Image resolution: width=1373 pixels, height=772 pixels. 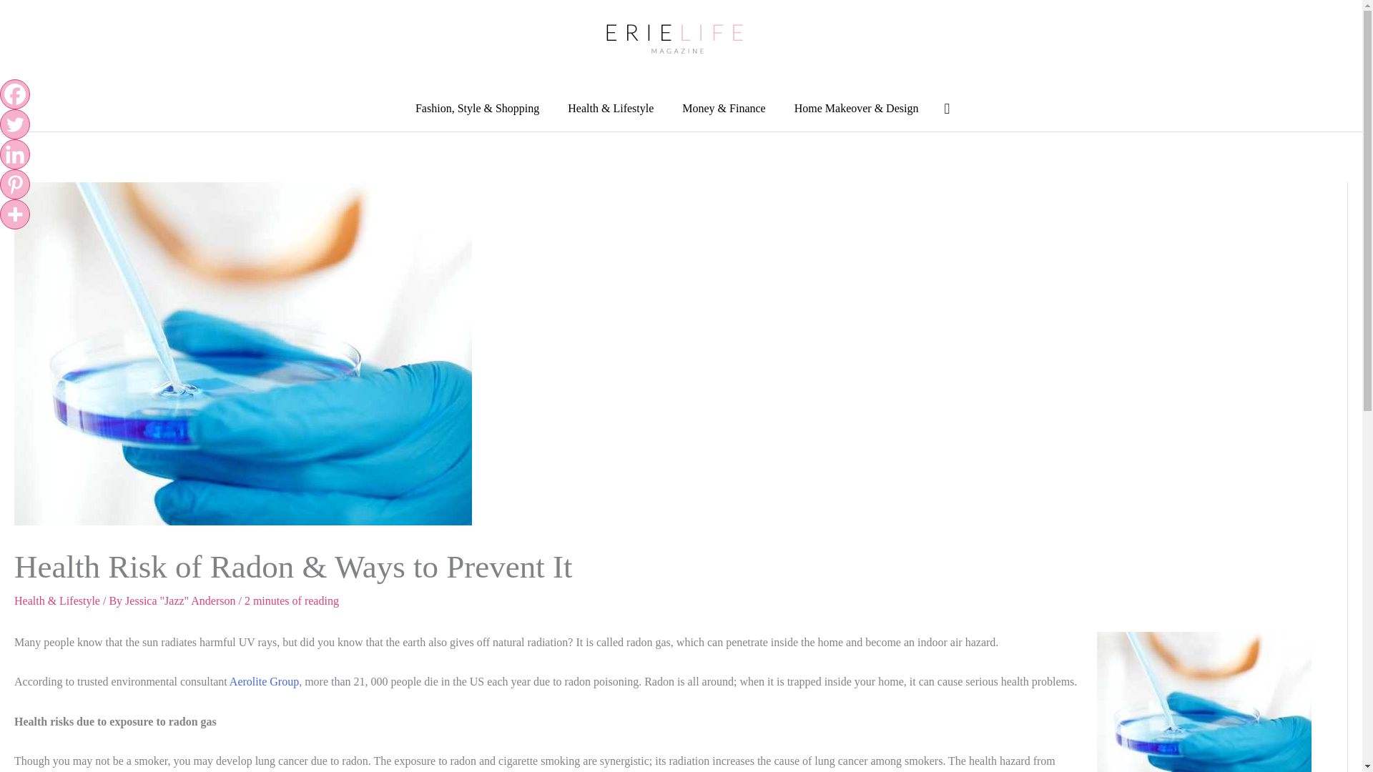 What do you see at coordinates (264, 682) in the screenshot?
I see `Aerolitegroup.com` at bounding box center [264, 682].